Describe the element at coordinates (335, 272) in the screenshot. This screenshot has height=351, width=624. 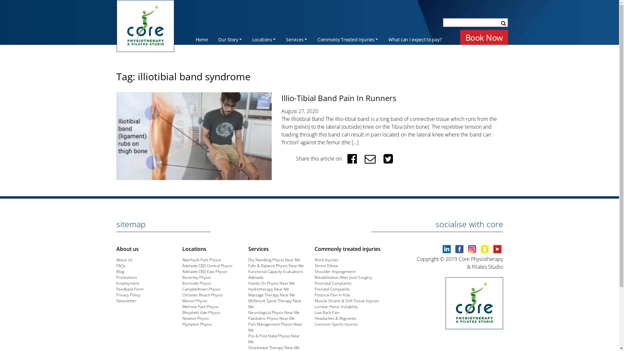
I see `Shoulder Impingement` at that location.